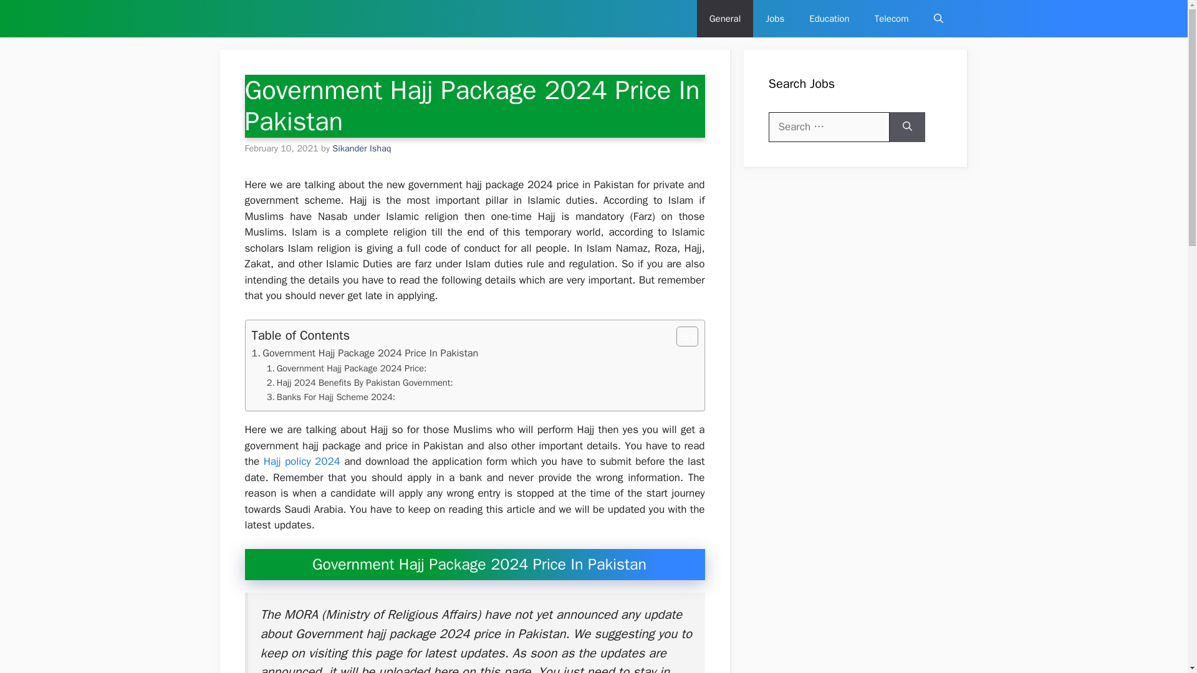 The height and width of the screenshot is (673, 1197). I want to click on Telecom, so click(892, 19).